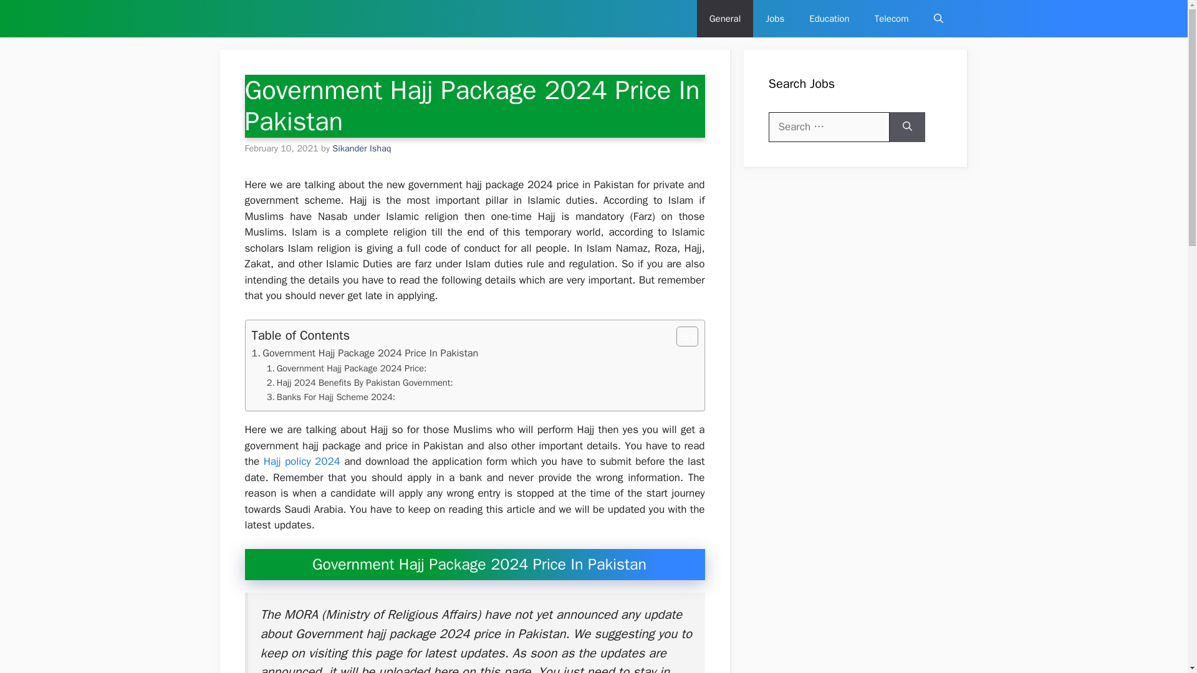 The height and width of the screenshot is (673, 1197). I want to click on Telecom, so click(892, 19).